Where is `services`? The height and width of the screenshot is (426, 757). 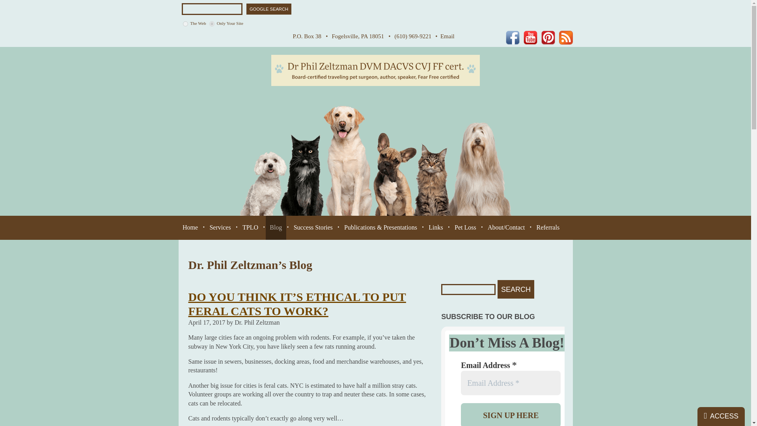 services is located at coordinates (220, 228).